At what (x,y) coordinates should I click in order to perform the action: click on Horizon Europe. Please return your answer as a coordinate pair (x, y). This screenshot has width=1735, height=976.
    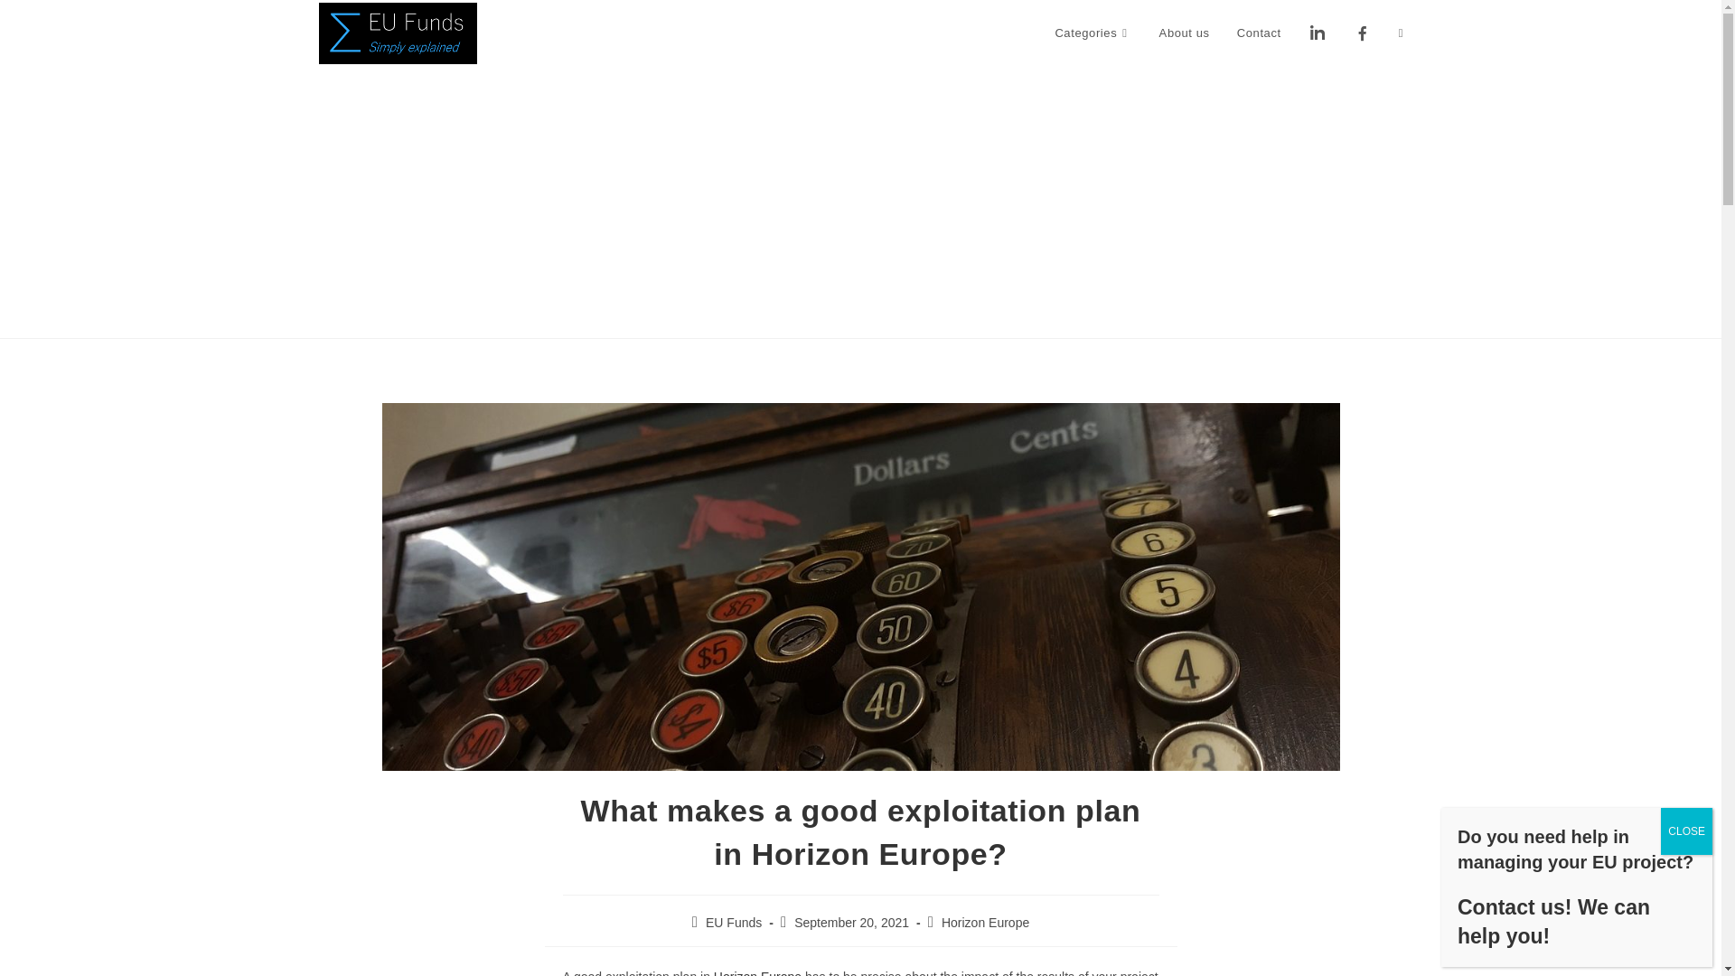
    Looking at the image, I should click on (757, 972).